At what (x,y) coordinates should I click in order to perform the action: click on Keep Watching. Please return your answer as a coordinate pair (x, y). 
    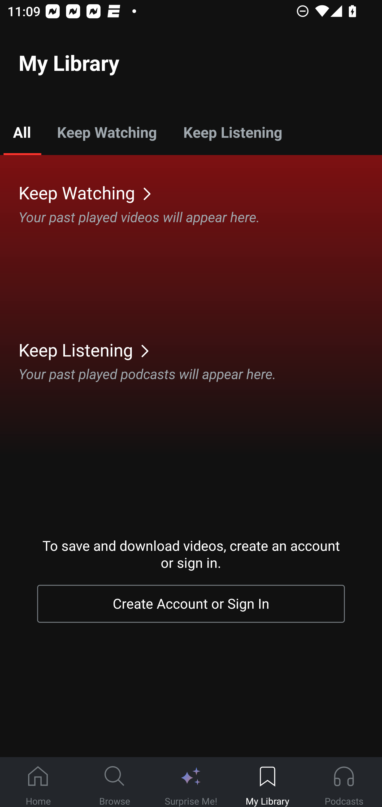
    Looking at the image, I should click on (107, 132).